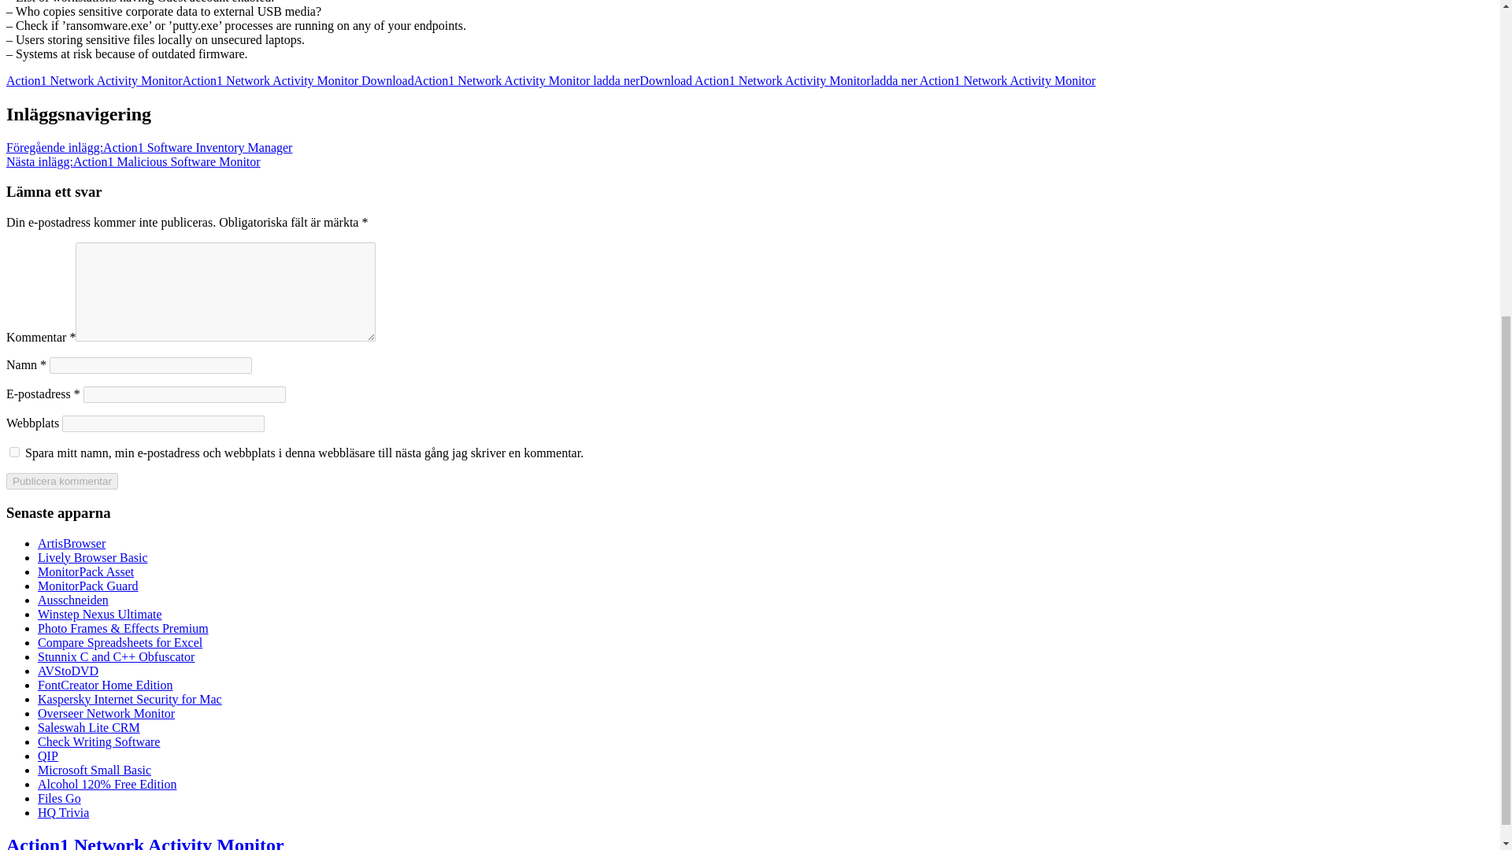 This screenshot has width=1512, height=850. I want to click on Compare Spreadsheets for Excel, so click(120, 642).